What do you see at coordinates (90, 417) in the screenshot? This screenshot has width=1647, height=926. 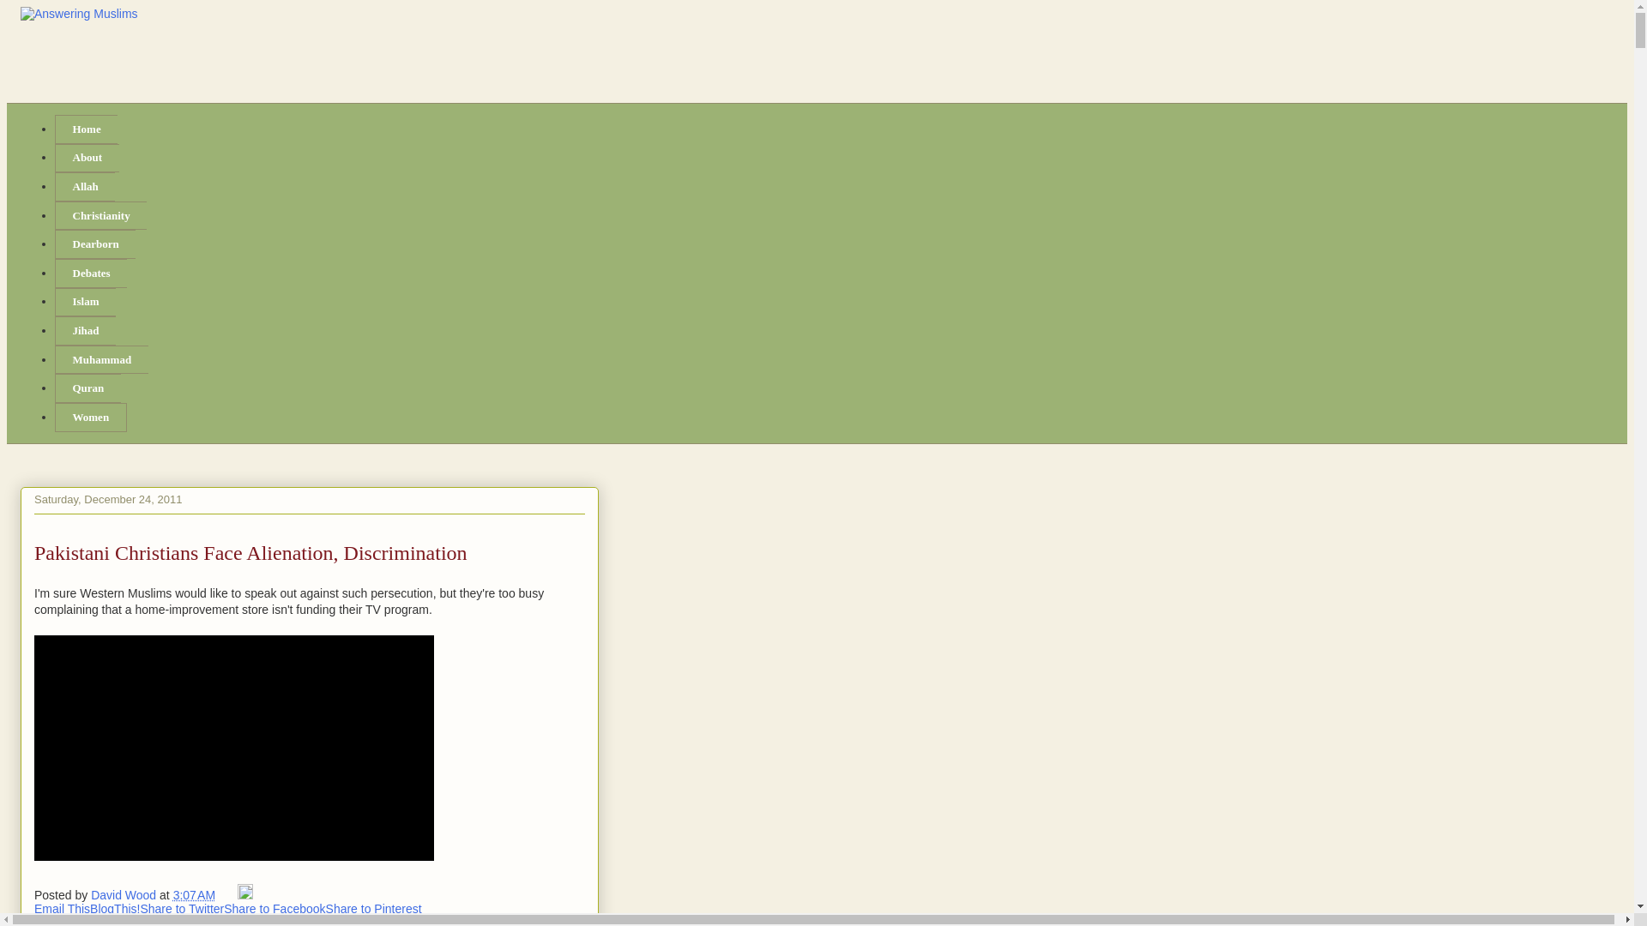 I see `Women` at bounding box center [90, 417].